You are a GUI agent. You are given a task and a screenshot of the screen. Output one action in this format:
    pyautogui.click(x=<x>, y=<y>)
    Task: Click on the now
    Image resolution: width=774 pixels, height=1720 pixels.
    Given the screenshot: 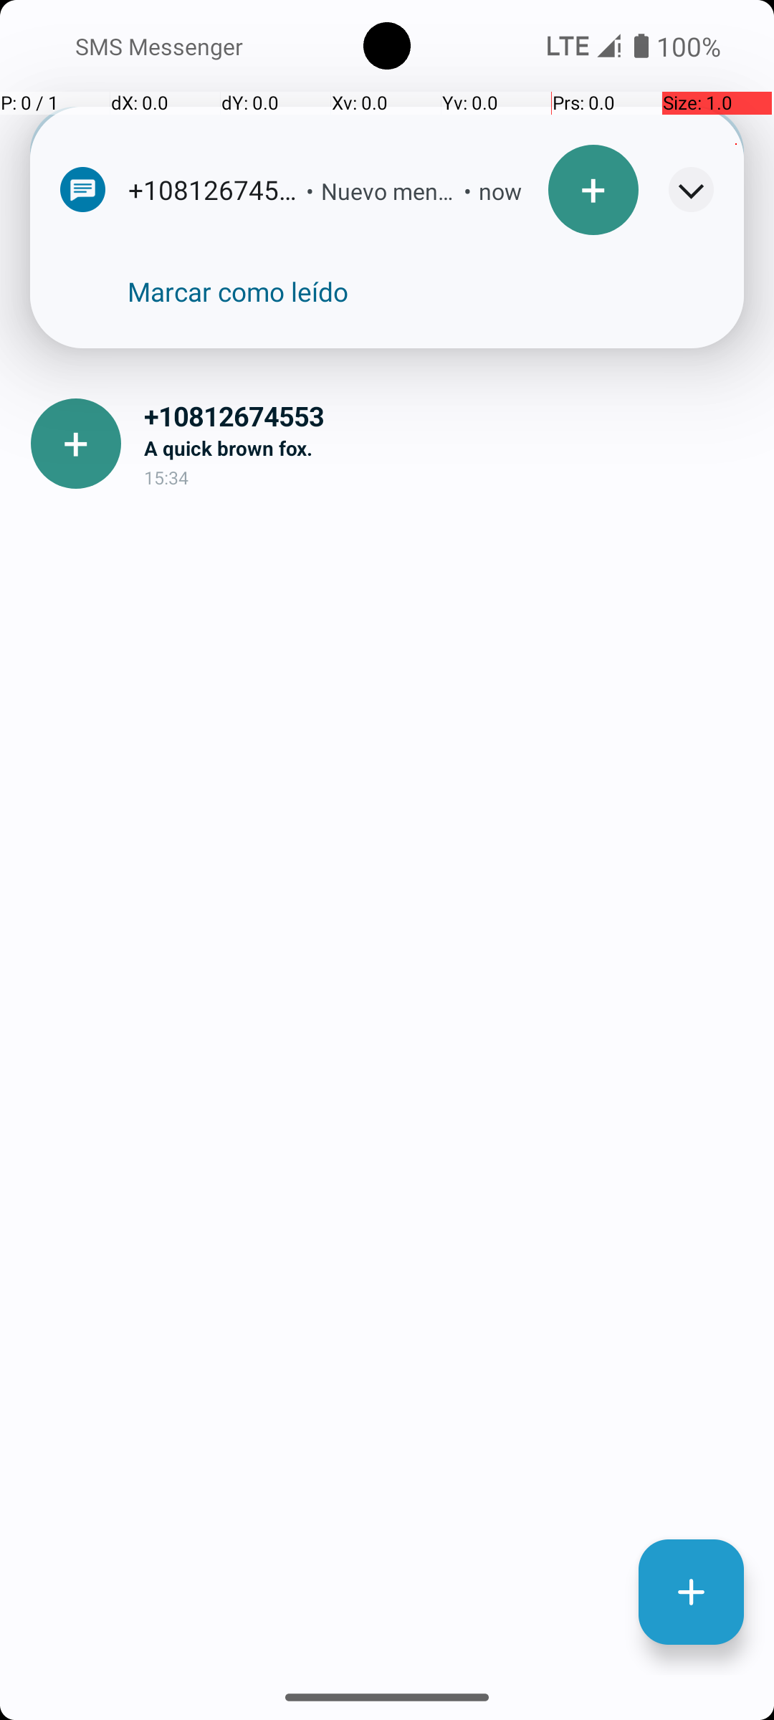 What is the action you would take?
    pyautogui.click(x=500, y=191)
    